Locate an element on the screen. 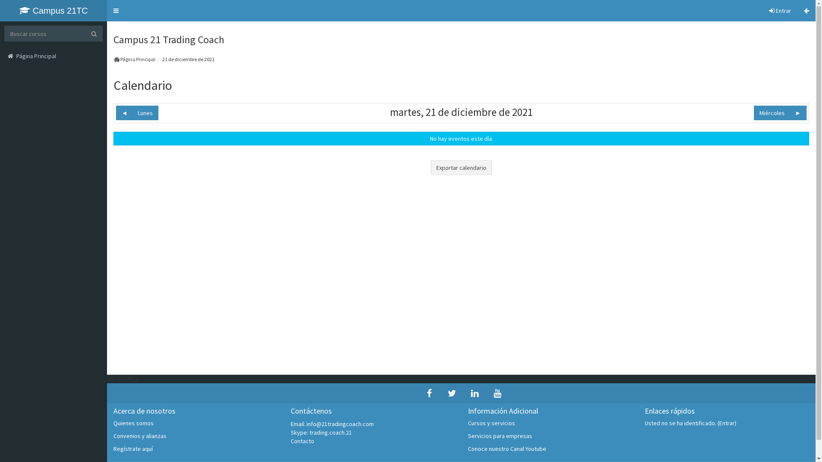  Conoce nuestro Canal Youtube is located at coordinates (507, 449).